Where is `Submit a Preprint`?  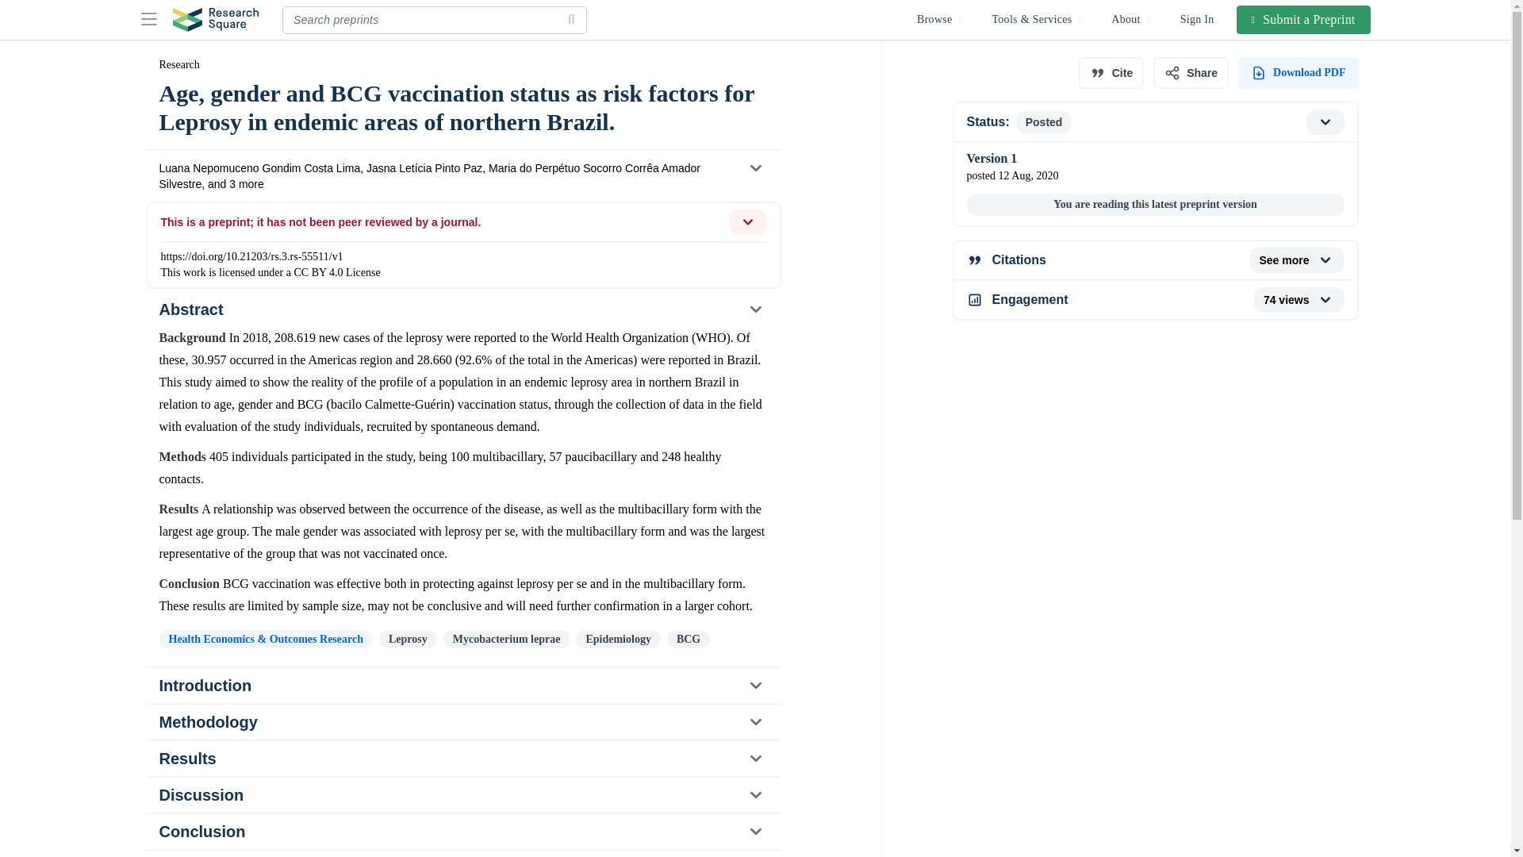 Submit a Preprint is located at coordinates (1304, 19).